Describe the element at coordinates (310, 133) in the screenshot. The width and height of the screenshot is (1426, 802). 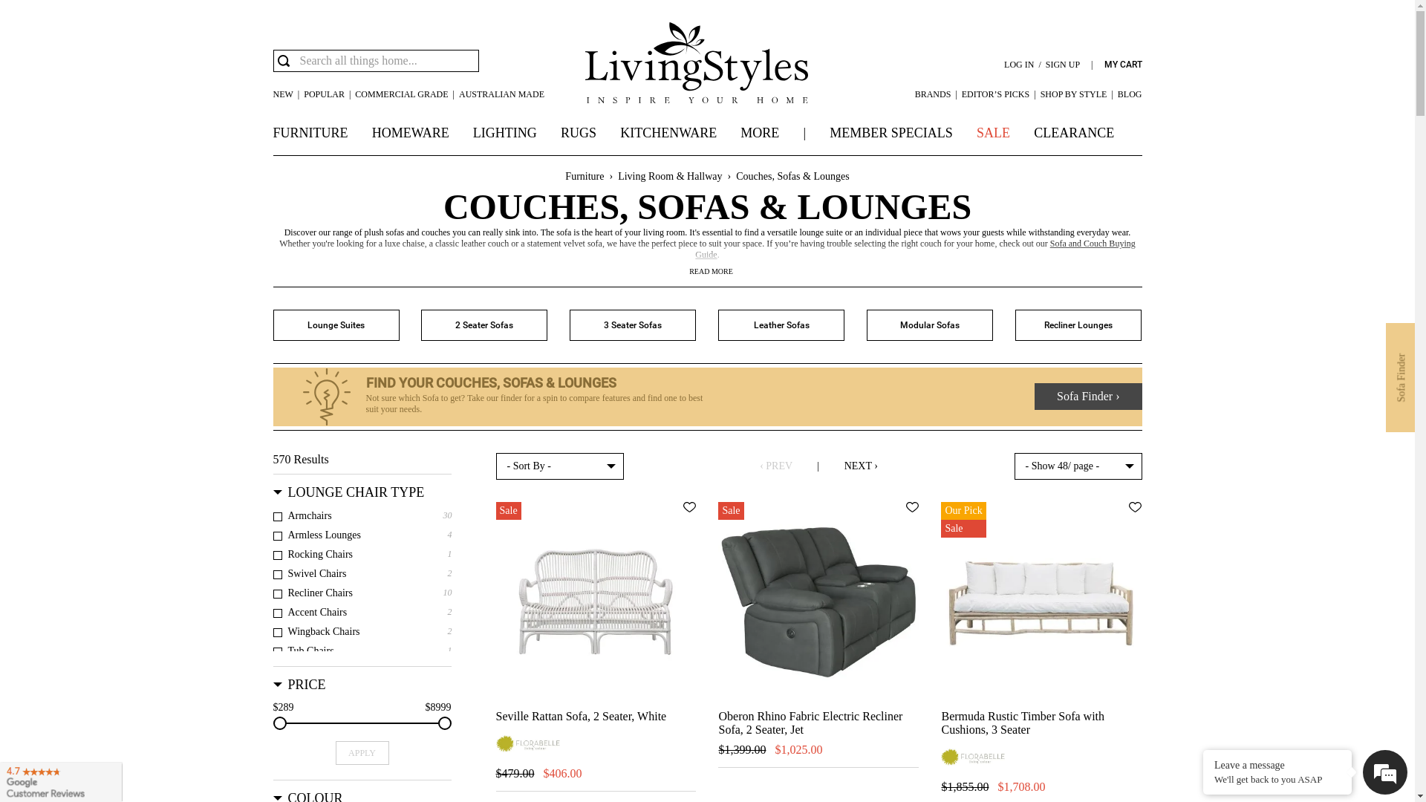
I see `FURNITURE` at that location.